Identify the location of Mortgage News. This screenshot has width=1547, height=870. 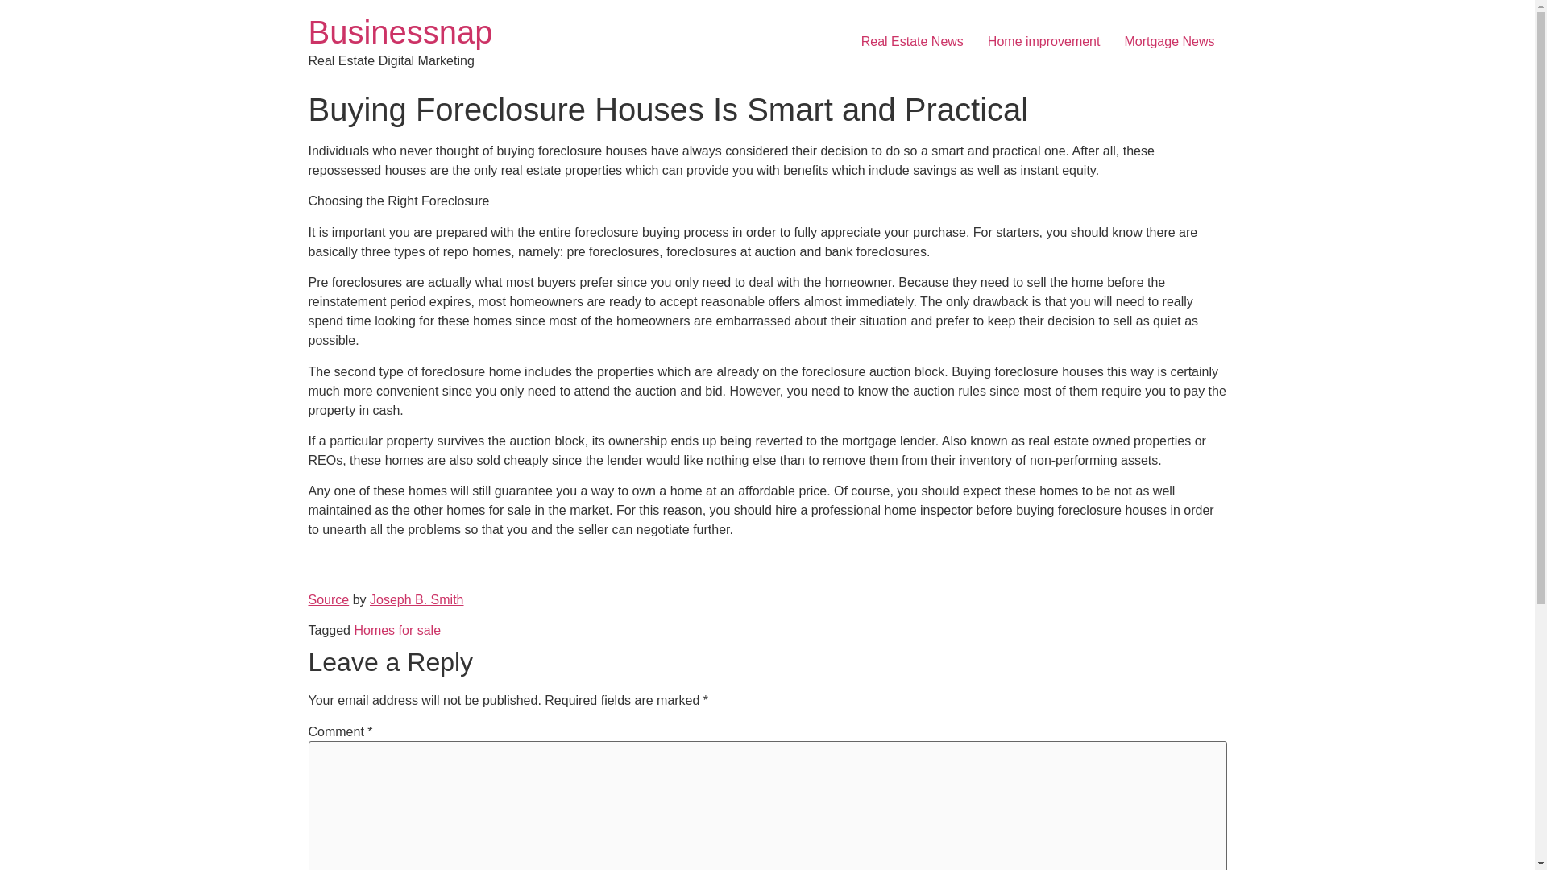
(1169, 42).